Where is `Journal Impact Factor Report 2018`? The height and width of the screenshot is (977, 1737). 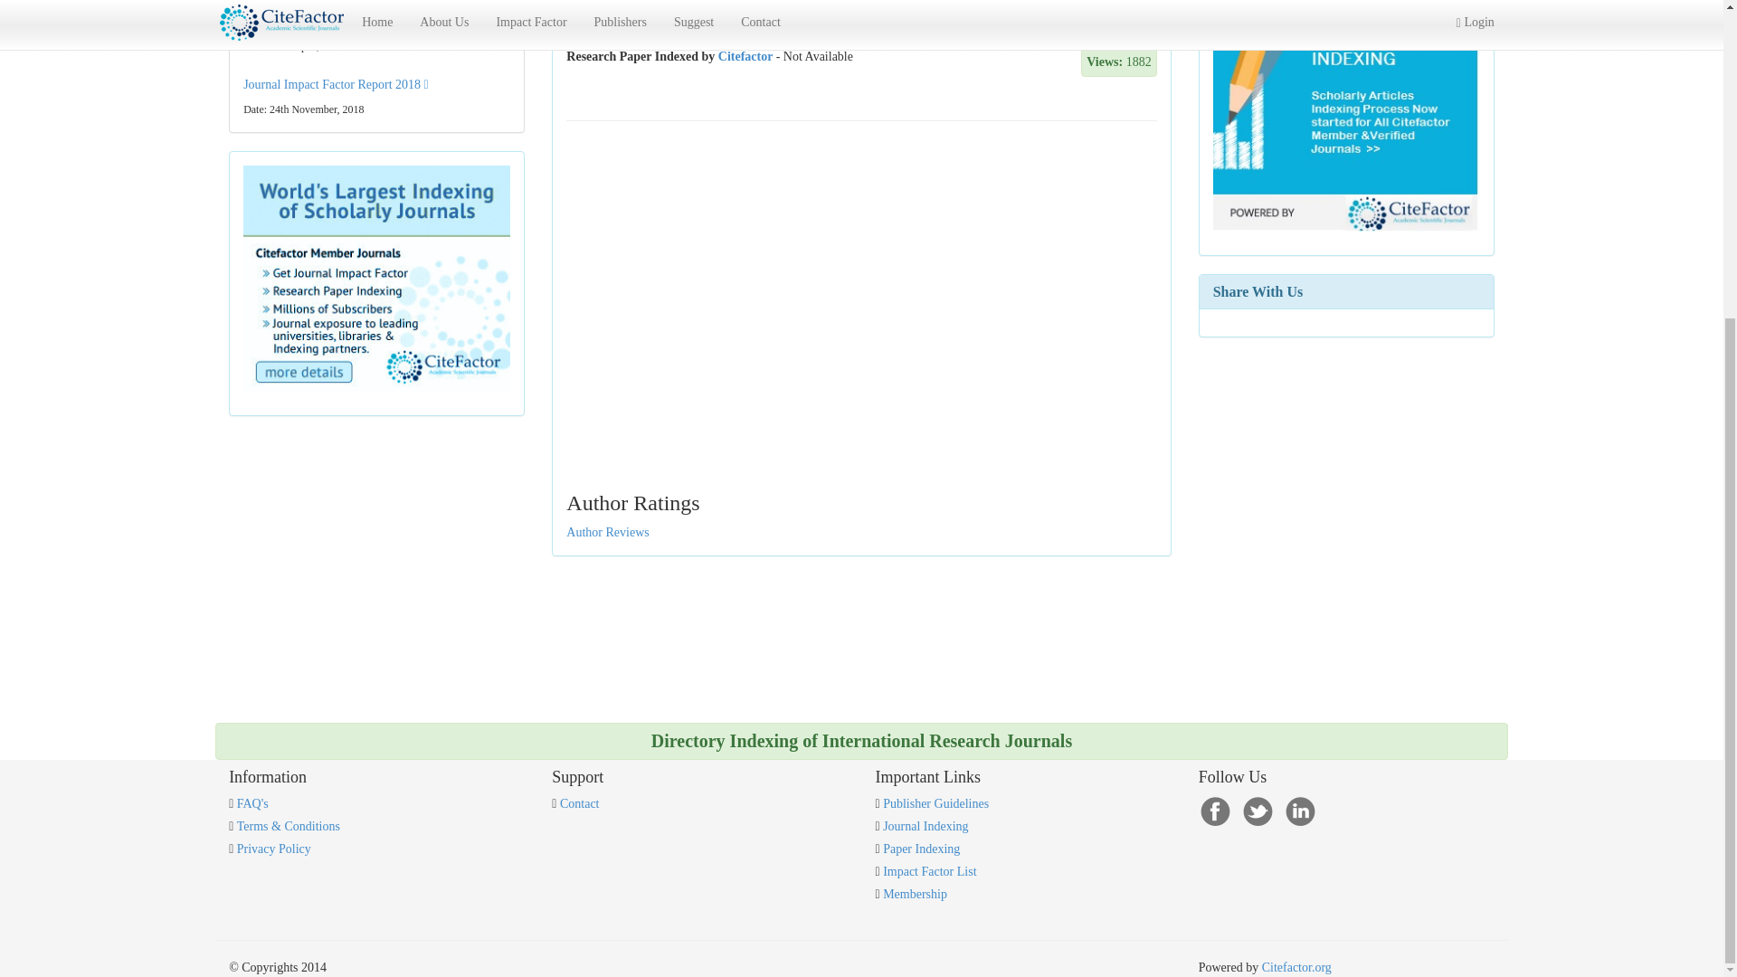 Journal Impact Factor Report 2018 is located at coordinates (336, 85).